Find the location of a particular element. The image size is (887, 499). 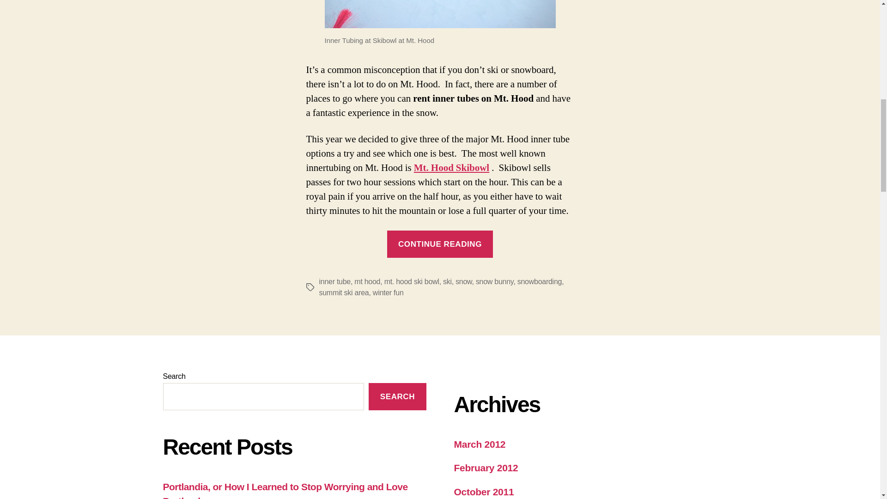

mt. hood ski bowl is located at coordinates (411, 281).